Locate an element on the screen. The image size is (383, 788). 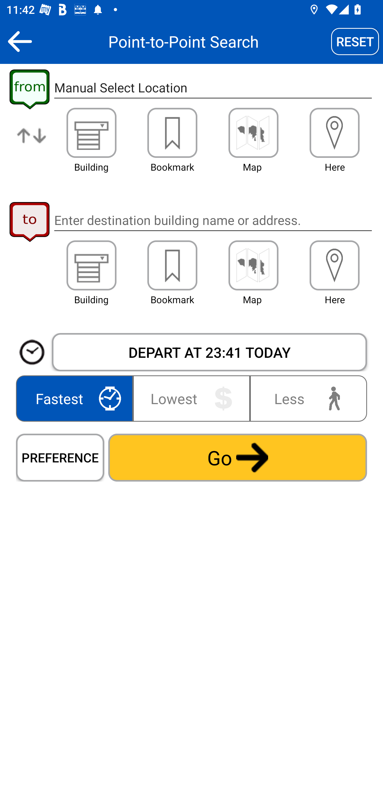
Building is located at coordinates (91, 133).